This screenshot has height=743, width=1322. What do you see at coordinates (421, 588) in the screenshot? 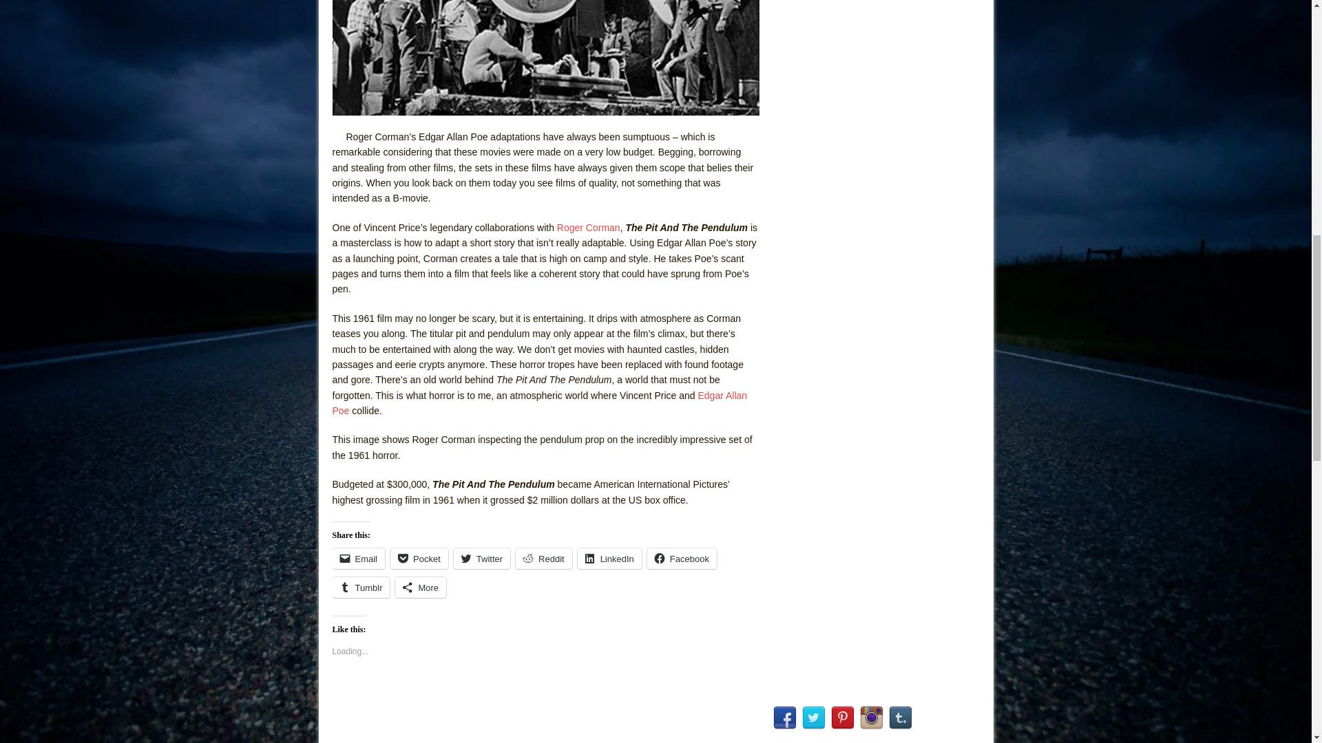
I see `More` at bounding box center [421, 588].